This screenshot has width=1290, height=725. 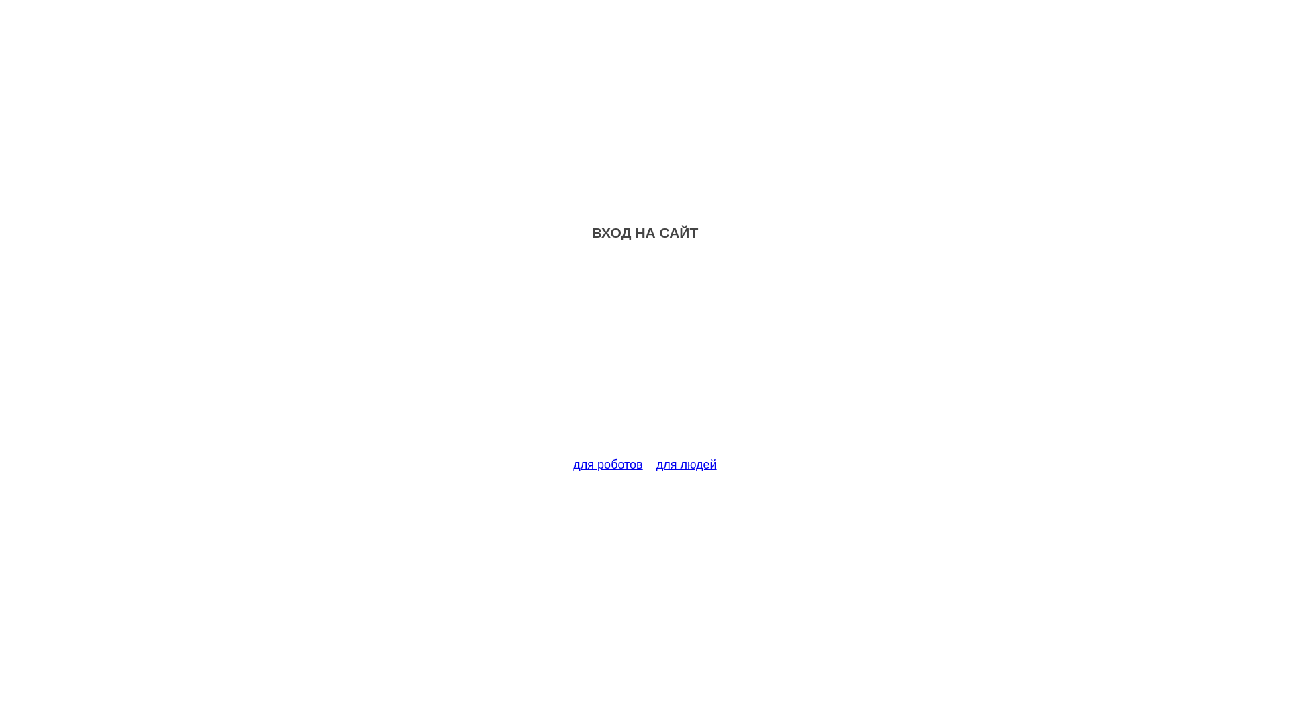 I want to click on Advertisement, so click(x=645, y=357).